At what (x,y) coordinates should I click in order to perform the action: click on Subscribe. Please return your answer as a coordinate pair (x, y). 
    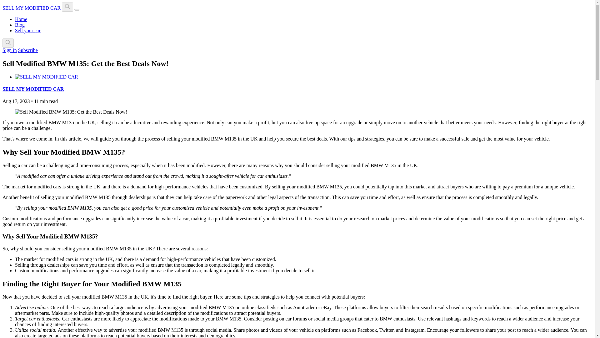
    Looking at the image, I should click on (27, 50).